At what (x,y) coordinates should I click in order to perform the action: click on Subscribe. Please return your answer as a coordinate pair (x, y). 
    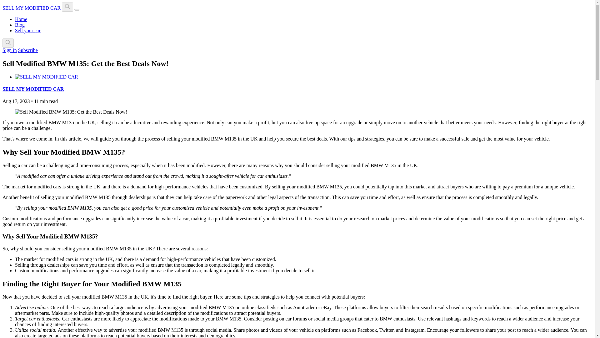
    Looking at the image, I should click on (27, 50).